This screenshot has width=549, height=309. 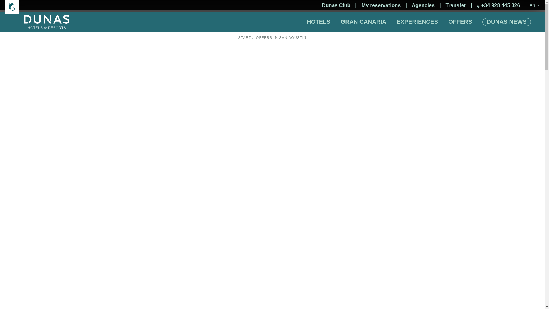 I want to click on Dunas Club, so click(x=336, y=6).